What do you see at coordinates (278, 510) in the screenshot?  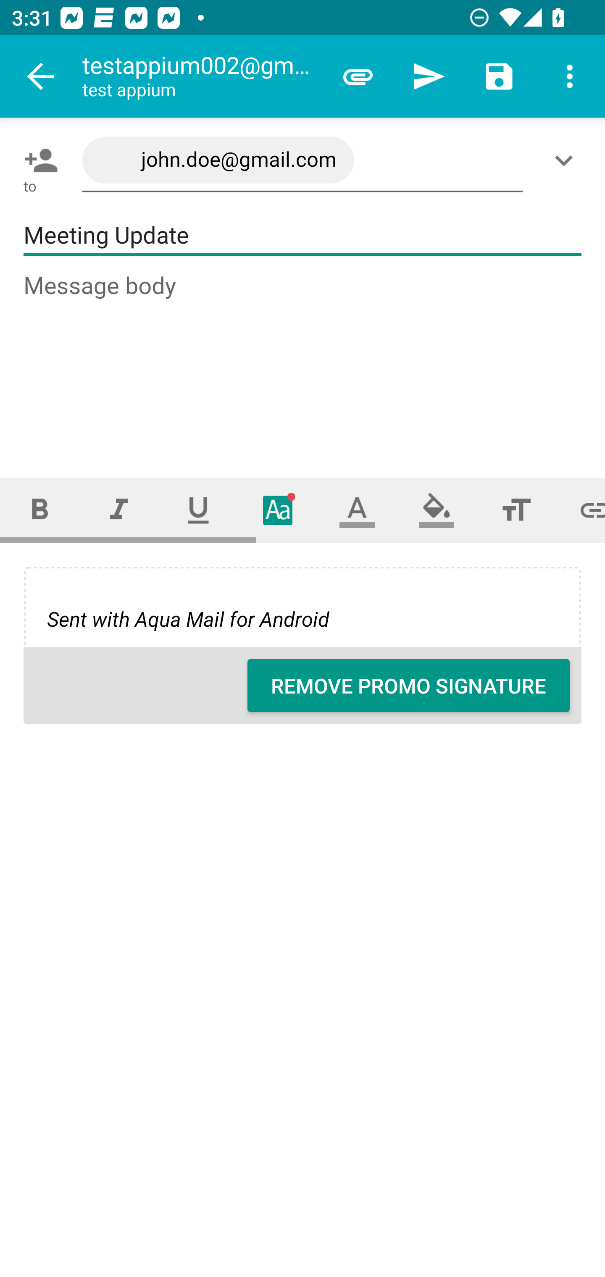 I see `Typeface (font)` at bounding box center [278, 510].